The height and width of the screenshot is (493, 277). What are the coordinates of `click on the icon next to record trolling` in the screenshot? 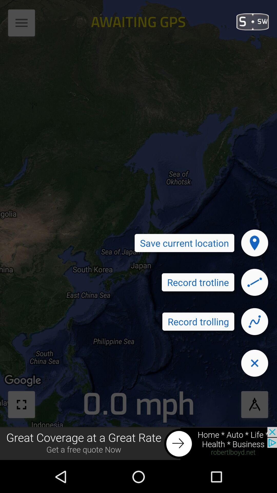 It's located at (254, 321).